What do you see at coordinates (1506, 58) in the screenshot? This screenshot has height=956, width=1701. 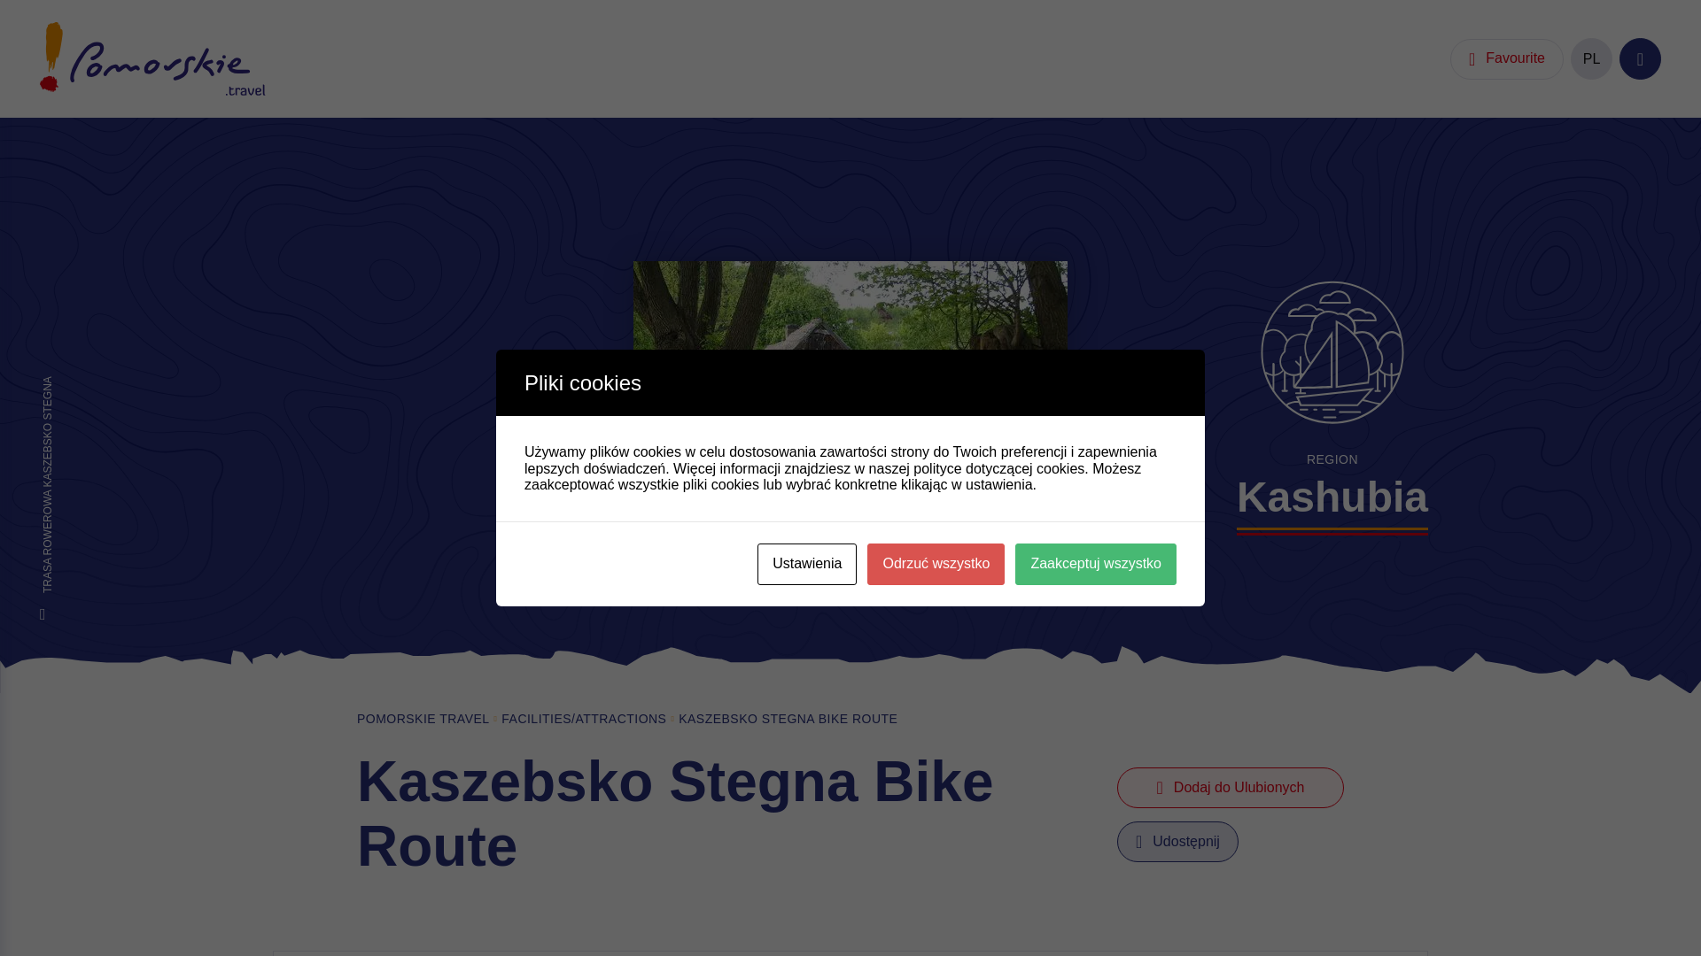 I see `Favourite` at bounding box center [1506, 58].